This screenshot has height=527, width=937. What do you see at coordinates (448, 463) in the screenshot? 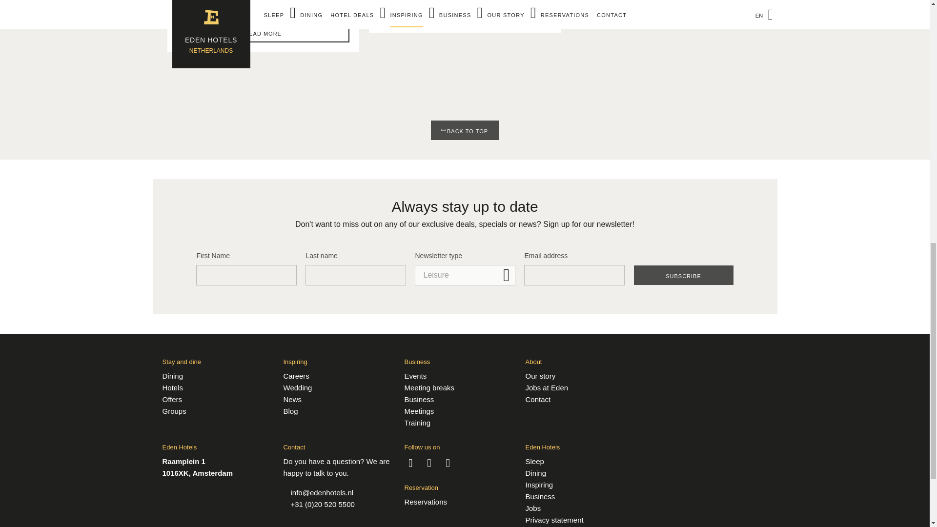
I see `Pinterest` at bounding box center [448, 463].